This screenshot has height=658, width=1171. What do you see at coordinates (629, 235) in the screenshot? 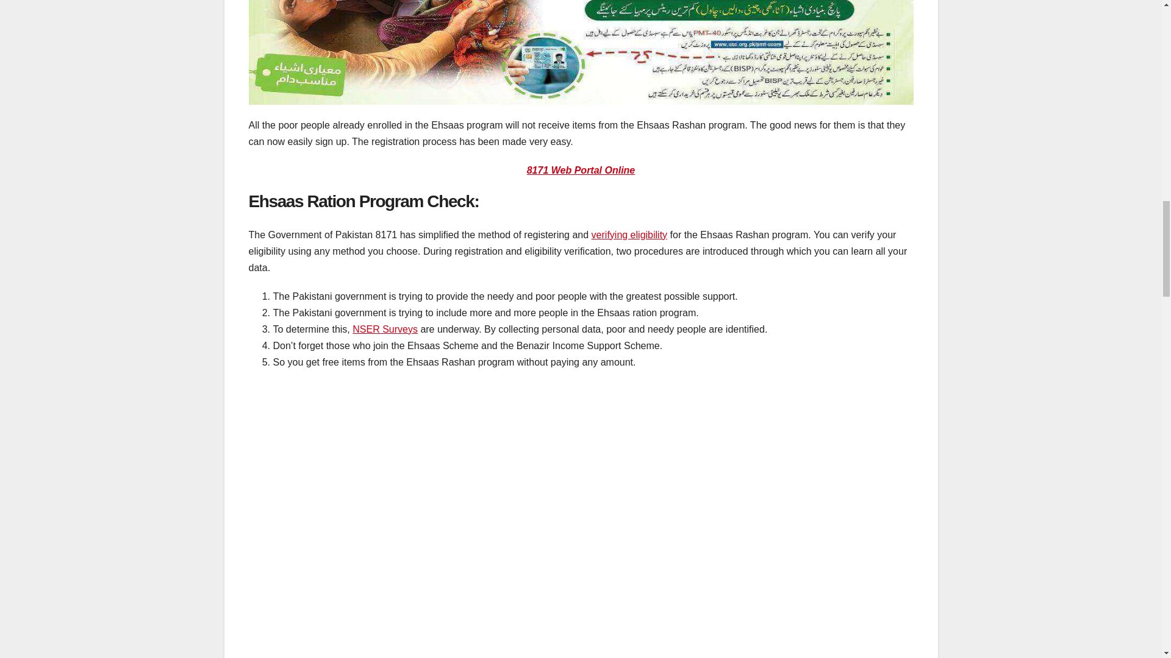
I see `verifying eligibility` at bounding box center [629, 235].